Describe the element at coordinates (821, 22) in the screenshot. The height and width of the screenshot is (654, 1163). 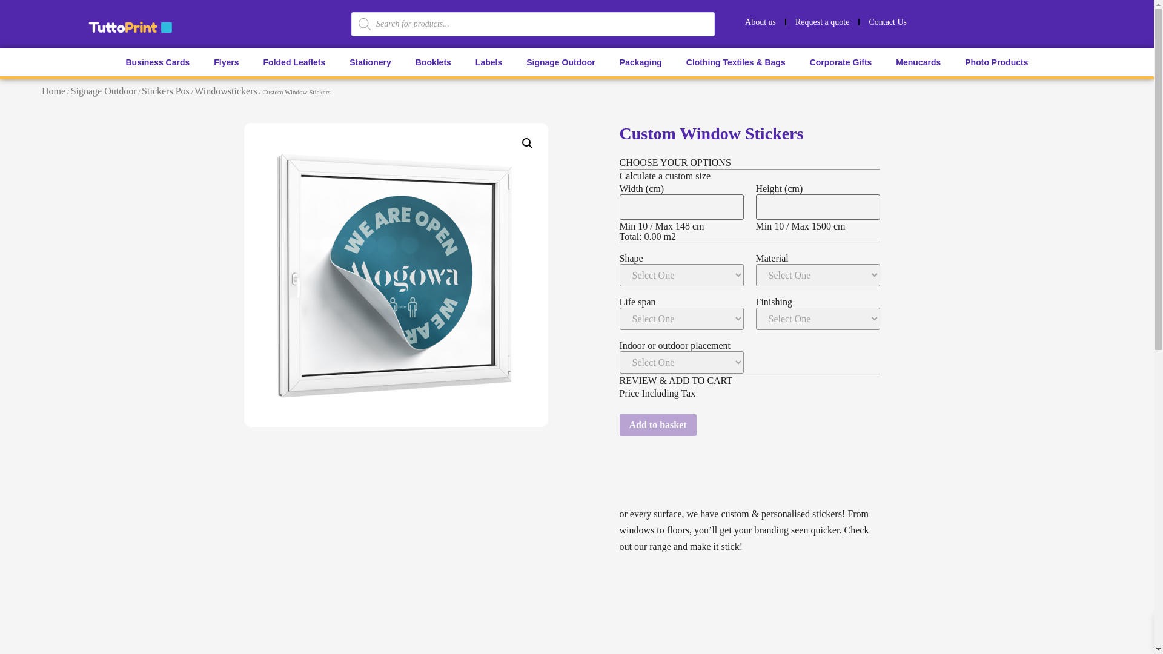
I see `Request a quote` at that location.